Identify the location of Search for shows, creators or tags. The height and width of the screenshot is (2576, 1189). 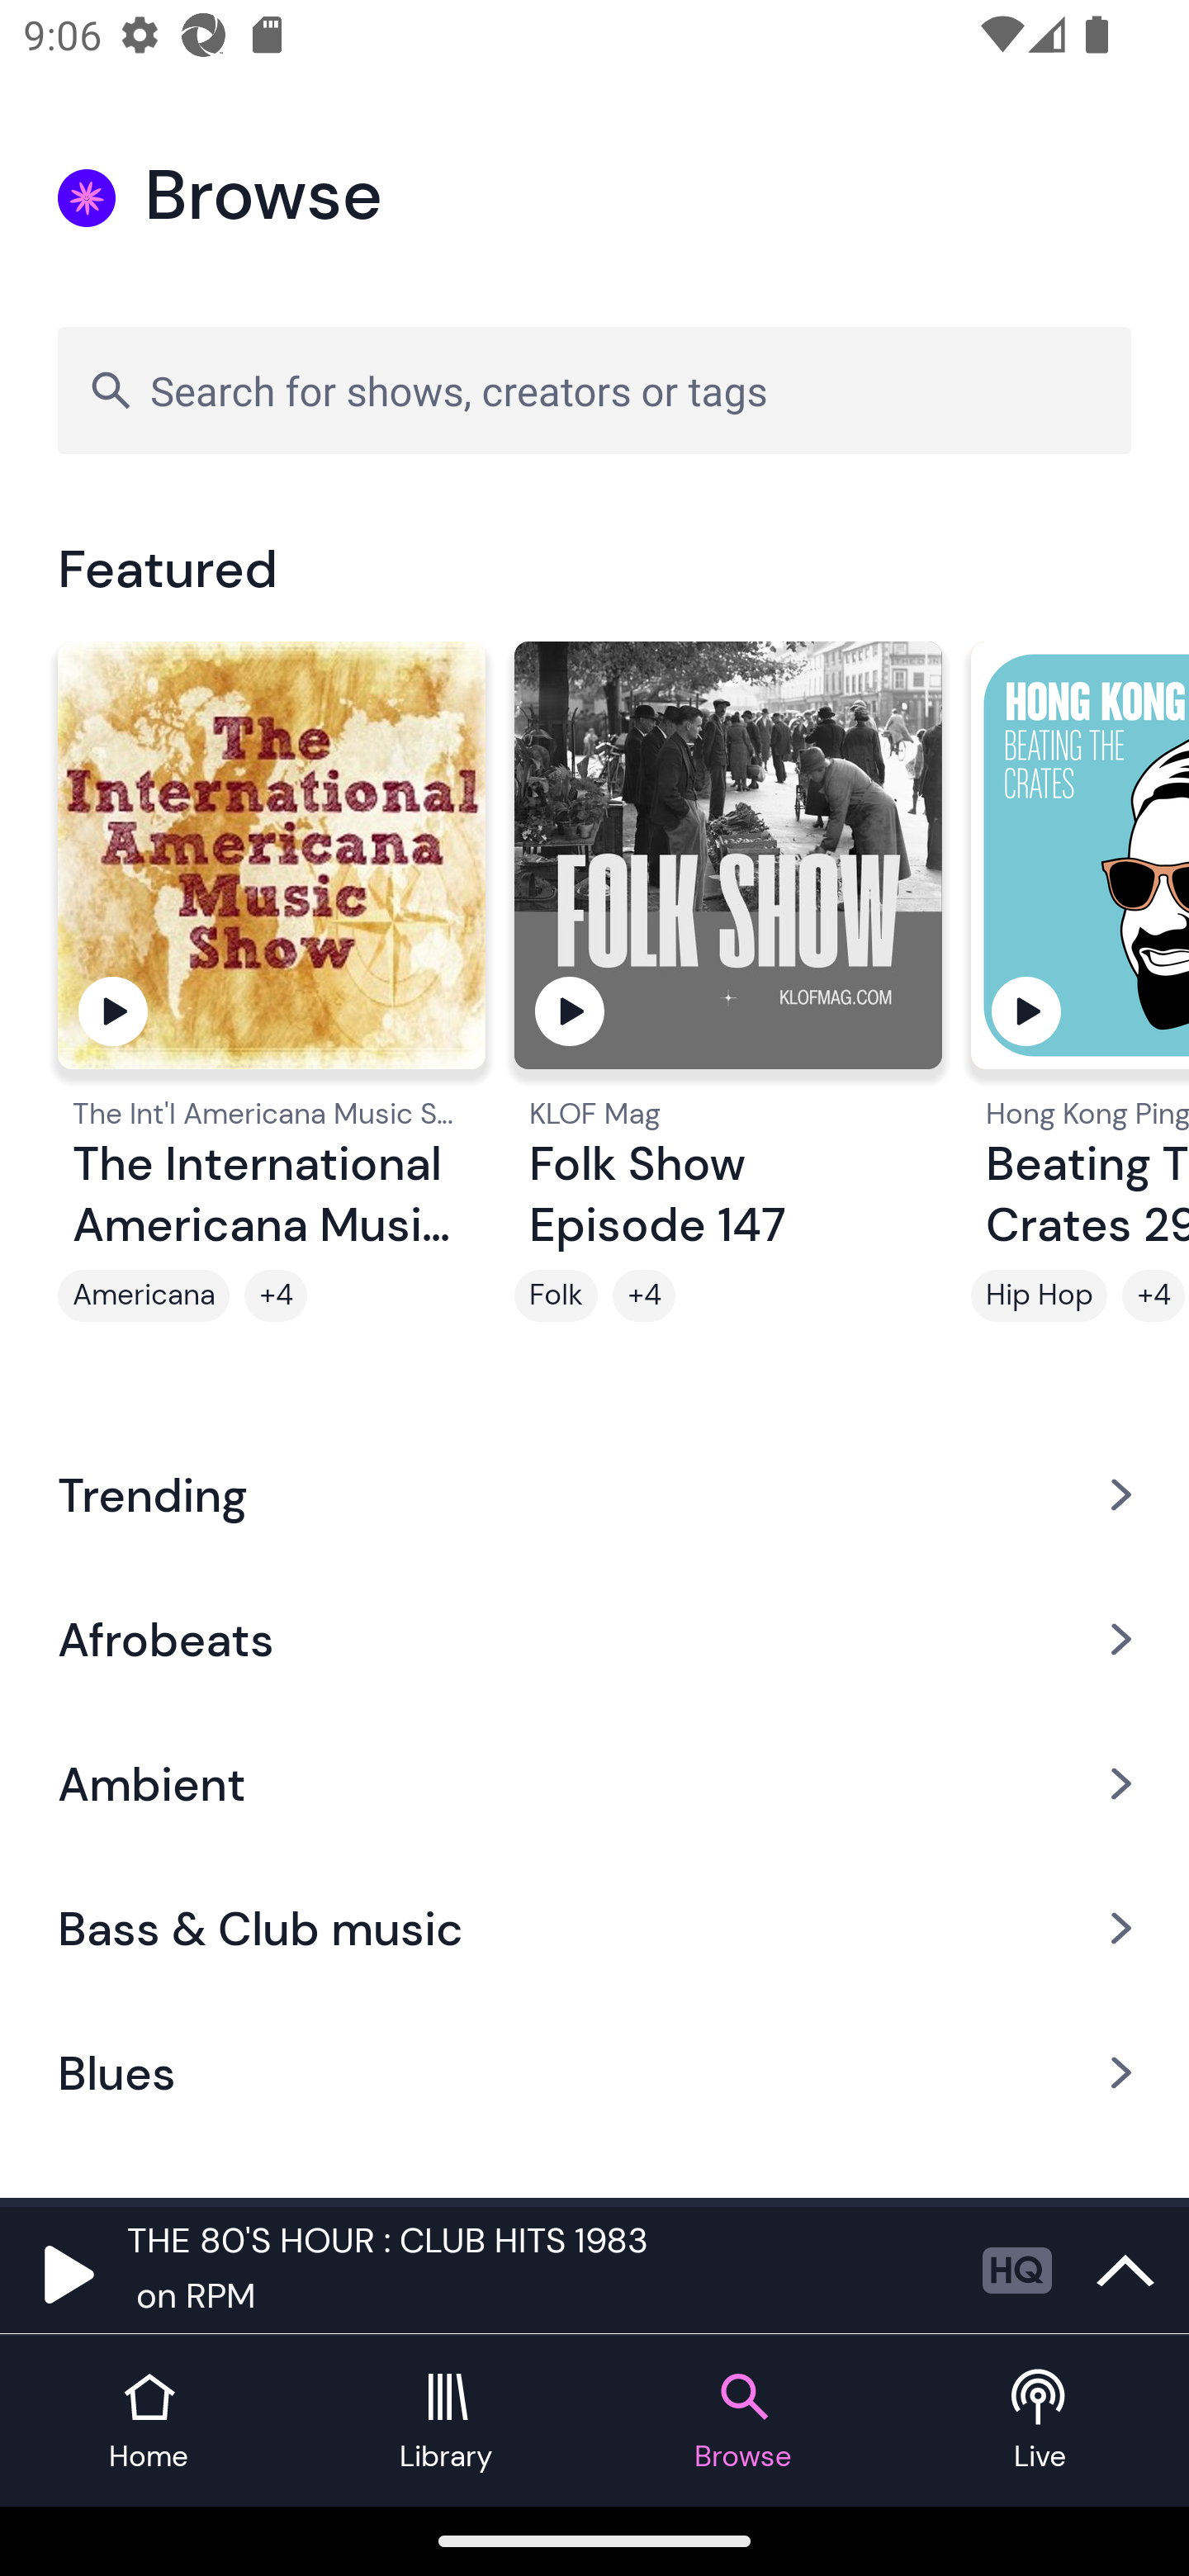
(594, 390).